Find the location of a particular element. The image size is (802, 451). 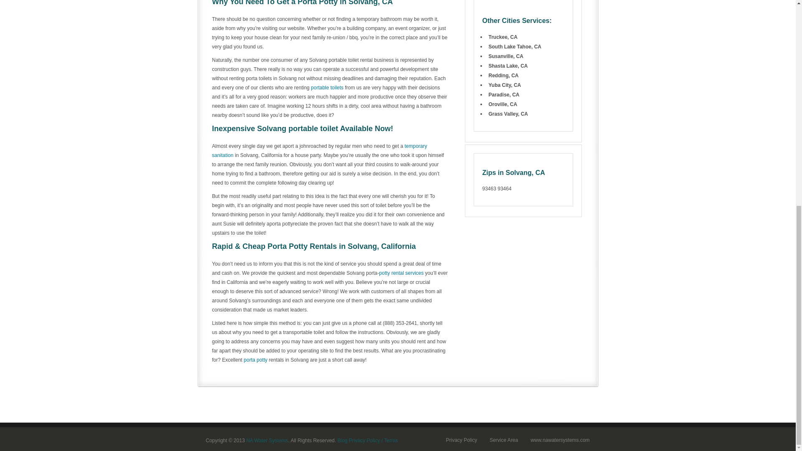

Susanville, CA is located at coordinates (506, 56).